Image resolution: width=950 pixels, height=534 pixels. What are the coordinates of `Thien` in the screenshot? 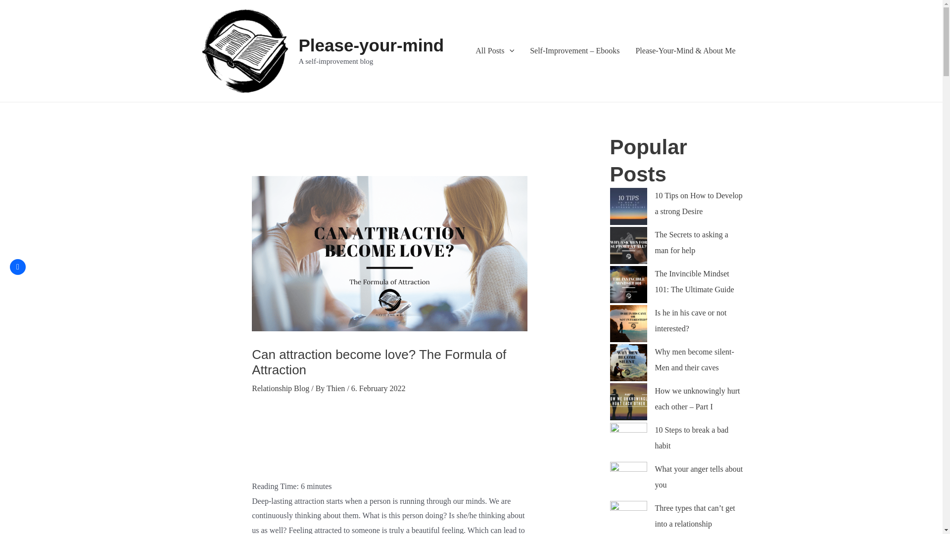 It's located at (336, 388).